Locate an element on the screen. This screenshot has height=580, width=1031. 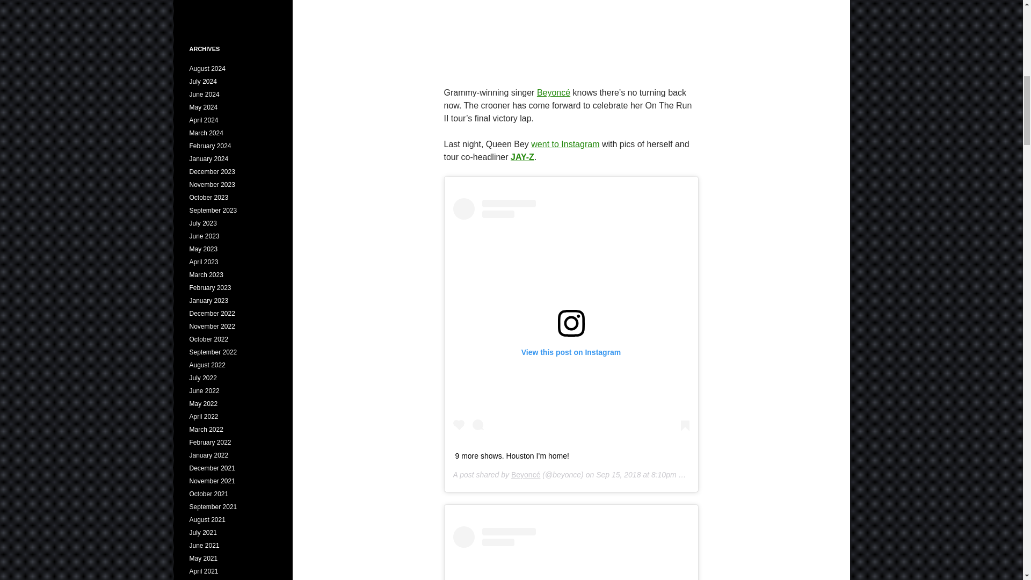
Jay Z is located at coordinates (522, 157).